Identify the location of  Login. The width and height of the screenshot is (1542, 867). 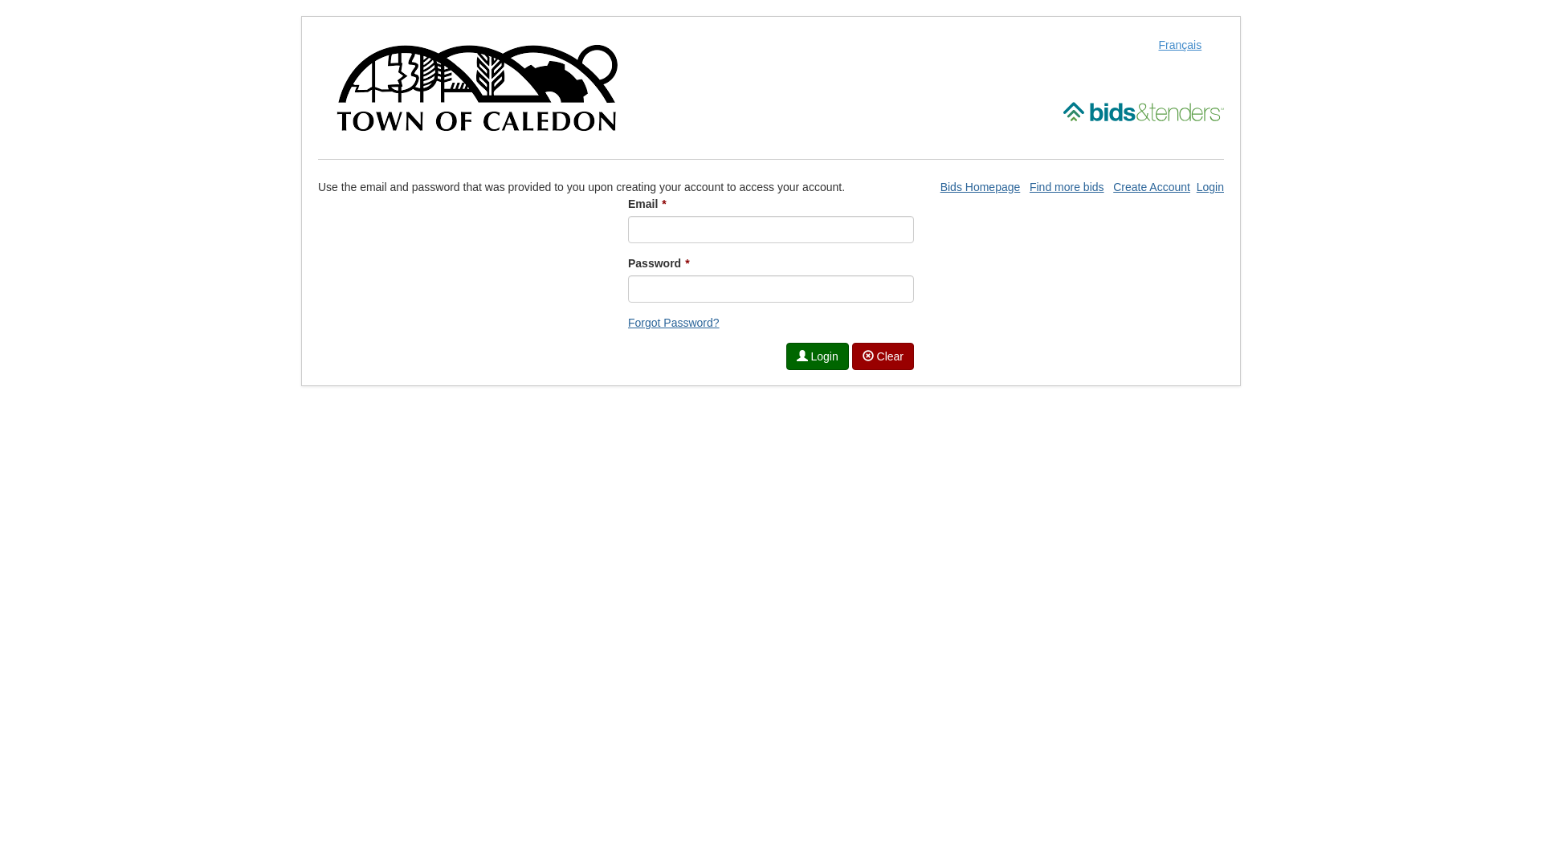
(818, 356).